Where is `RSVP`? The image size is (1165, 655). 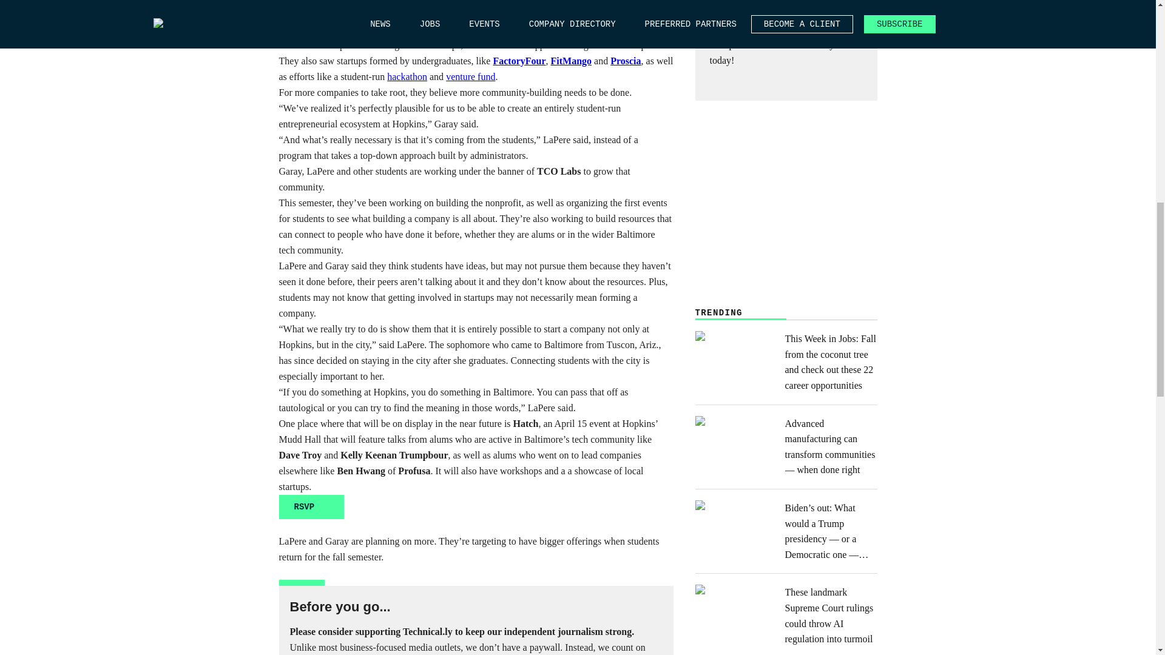 RSVP is located at coordinates (312, 507).